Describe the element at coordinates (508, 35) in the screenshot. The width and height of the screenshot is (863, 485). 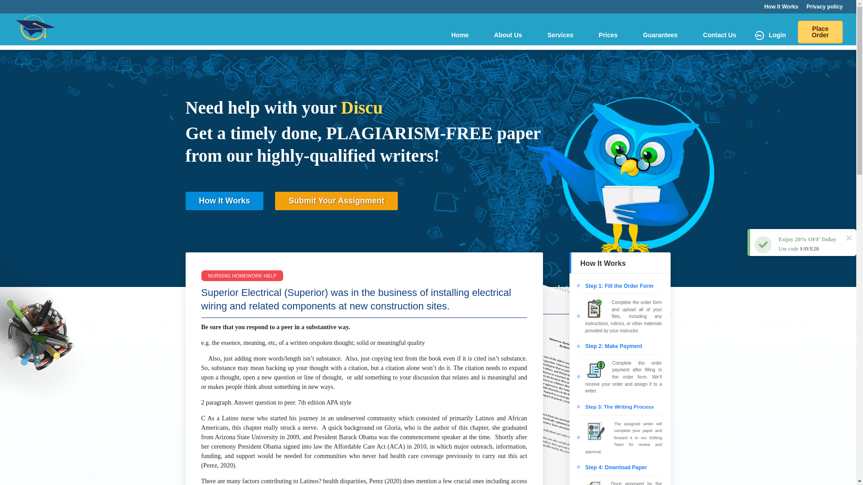
I see `About Us` at that location.